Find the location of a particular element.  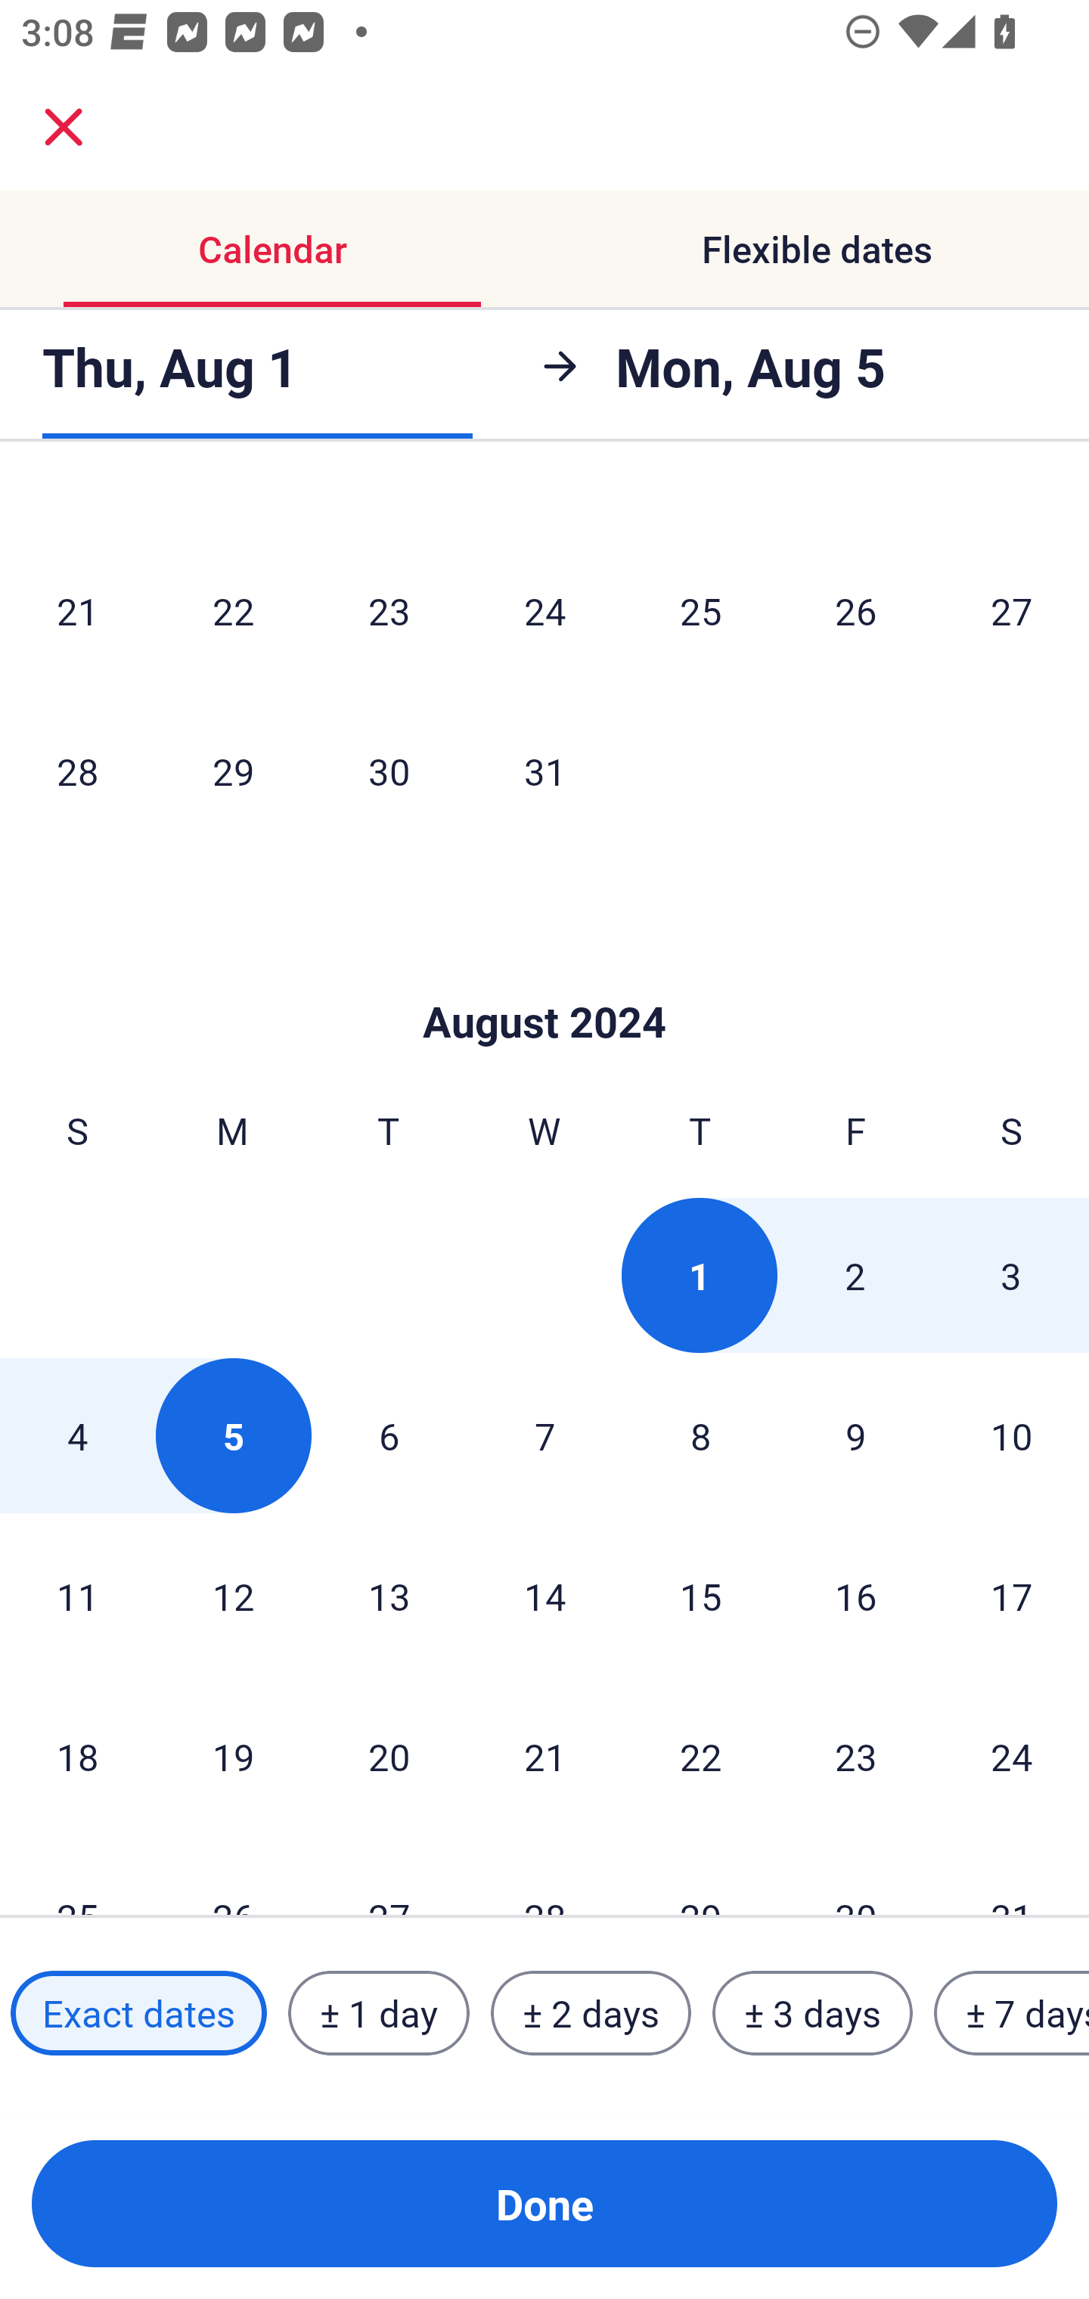

Exact dates is located at coordinates (138, 2012).